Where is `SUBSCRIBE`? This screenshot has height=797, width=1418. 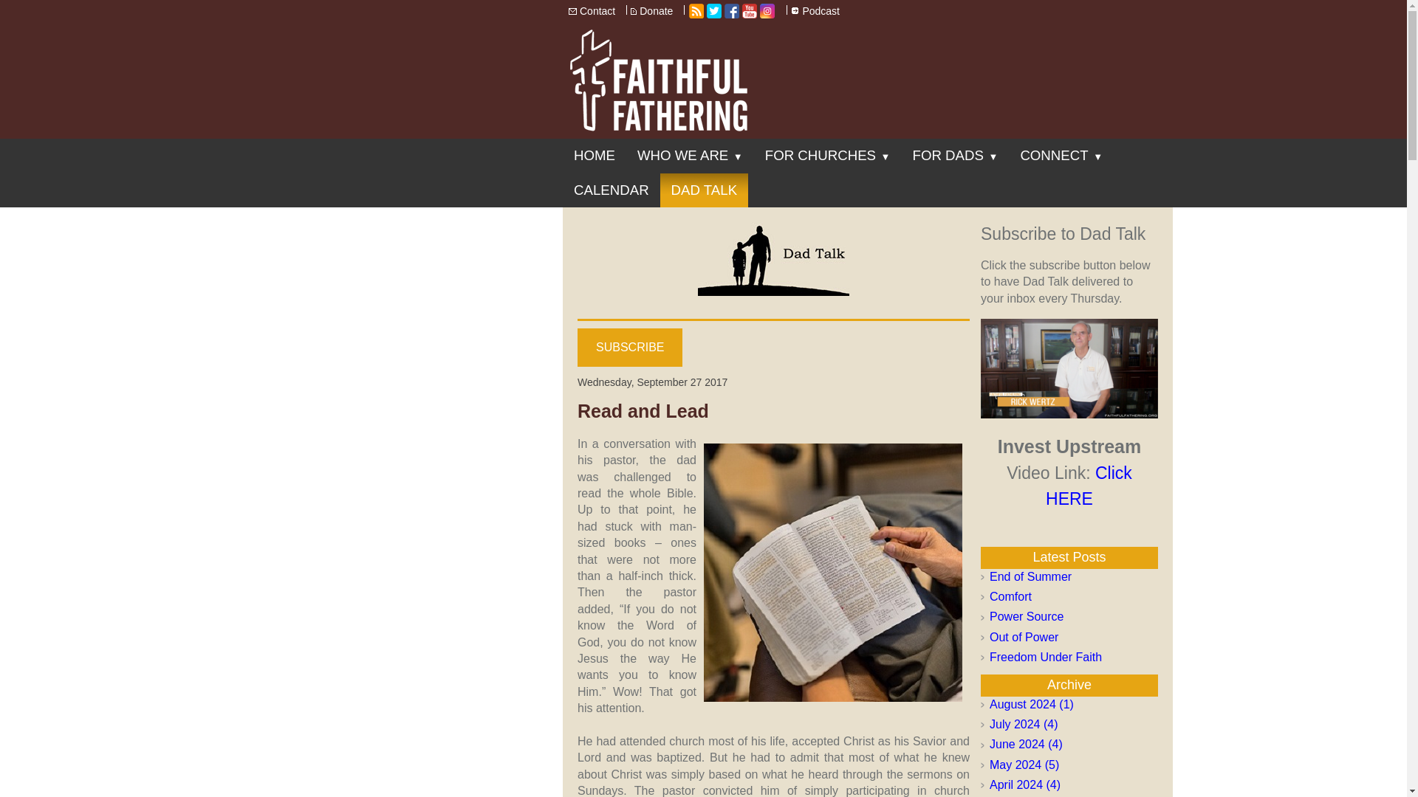 SUBSCRIBE is located at coordinates (629, 347).